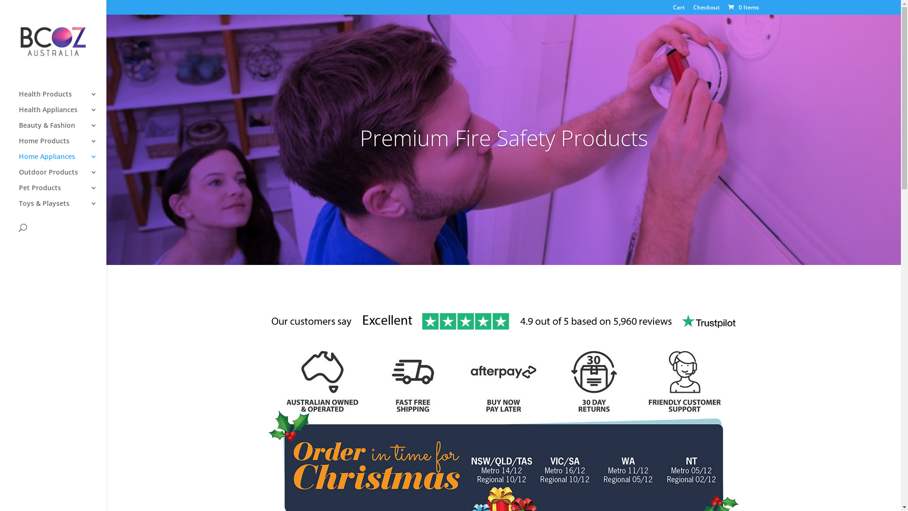  I want to click on Health Appliances, so click(62, 115).